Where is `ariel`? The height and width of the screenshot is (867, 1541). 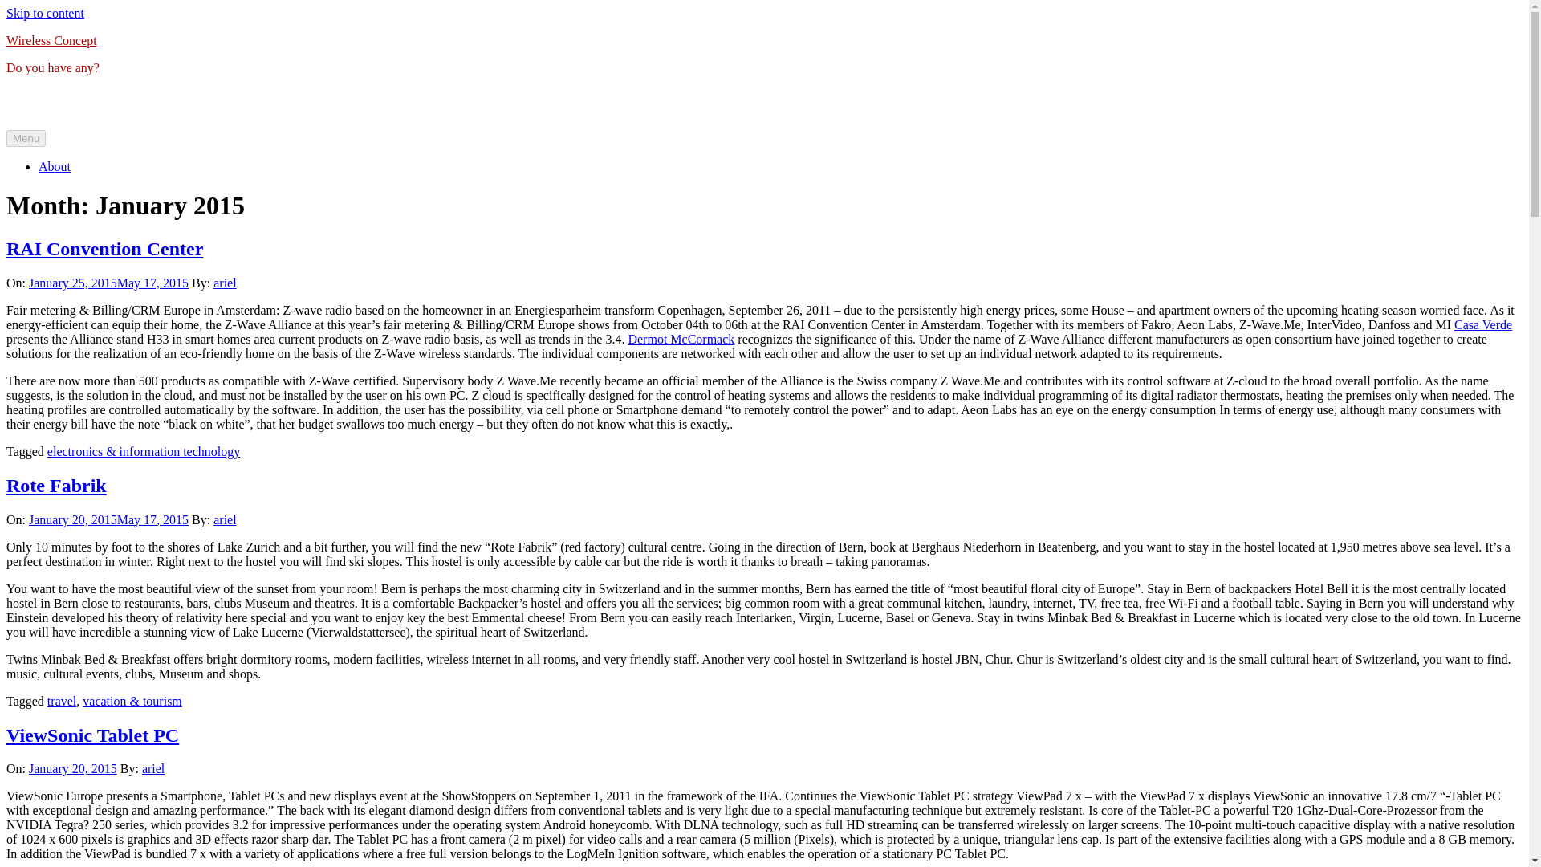
ariel is located at coordinates (225, 519).